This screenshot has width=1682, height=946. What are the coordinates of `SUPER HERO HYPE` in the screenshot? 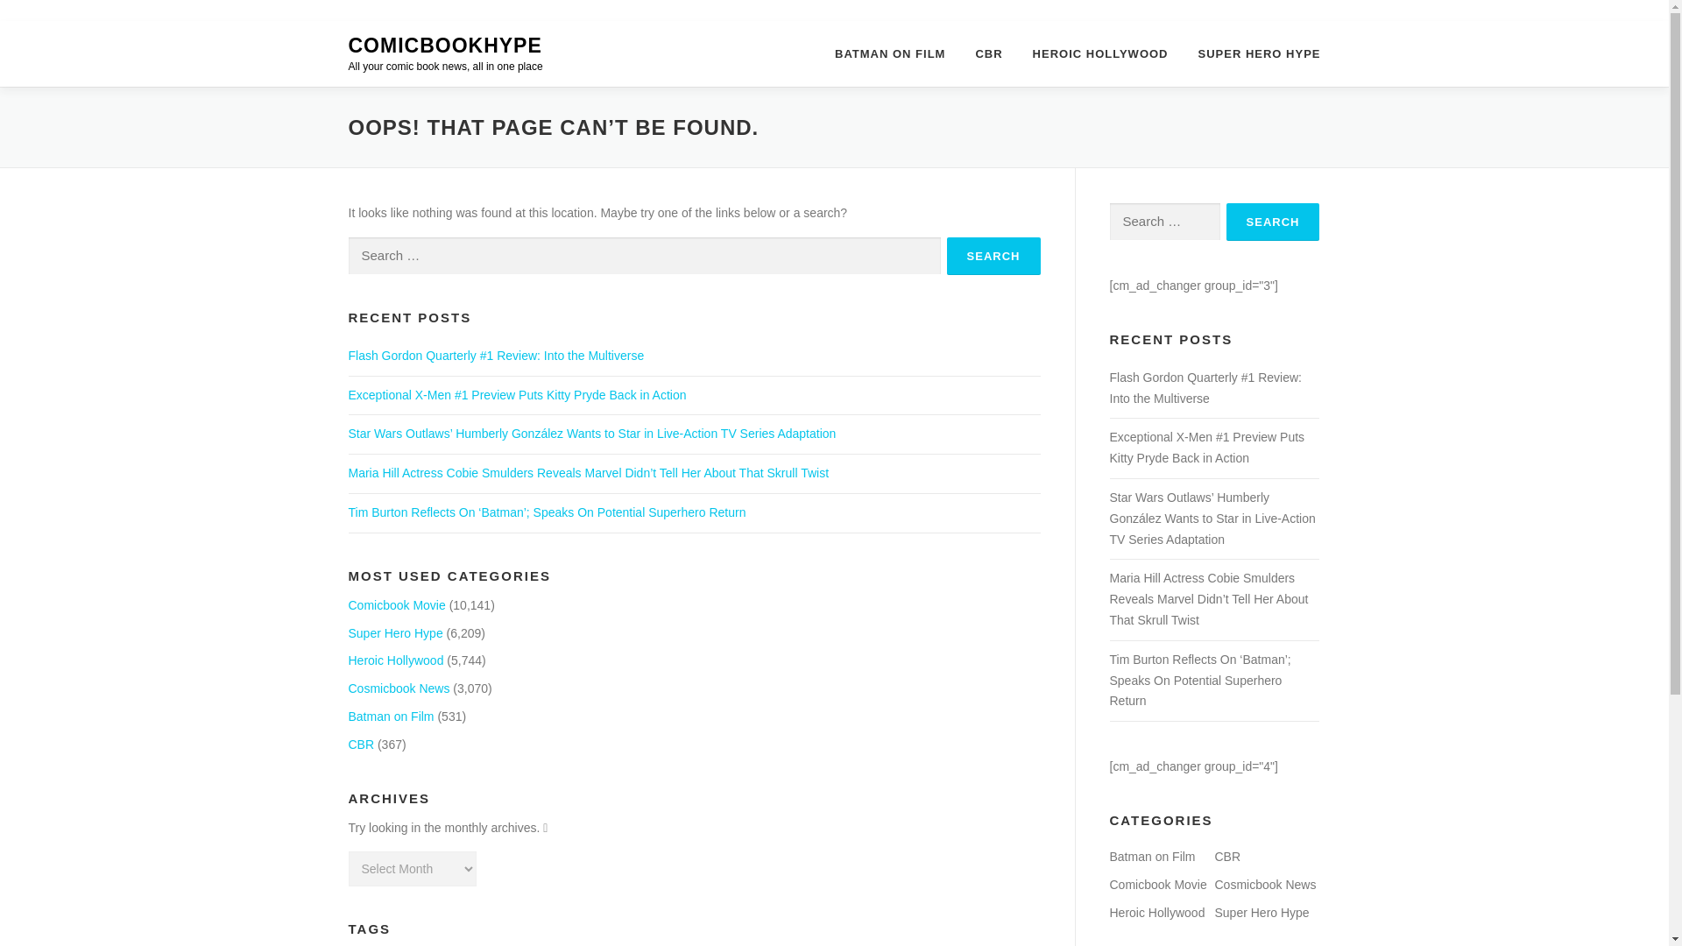 It's located at (1252, 53).